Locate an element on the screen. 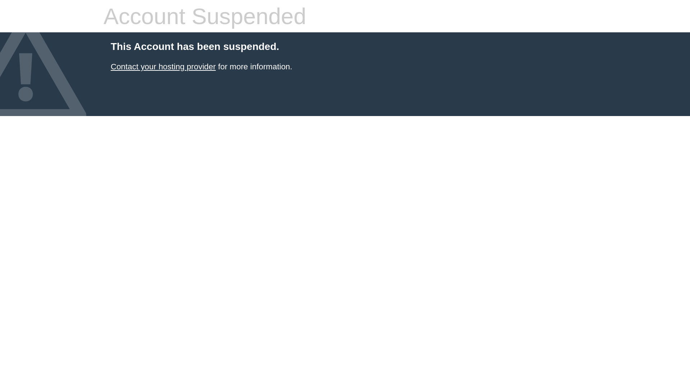  Contact your hosting provider is located at coordinates (163, 67).